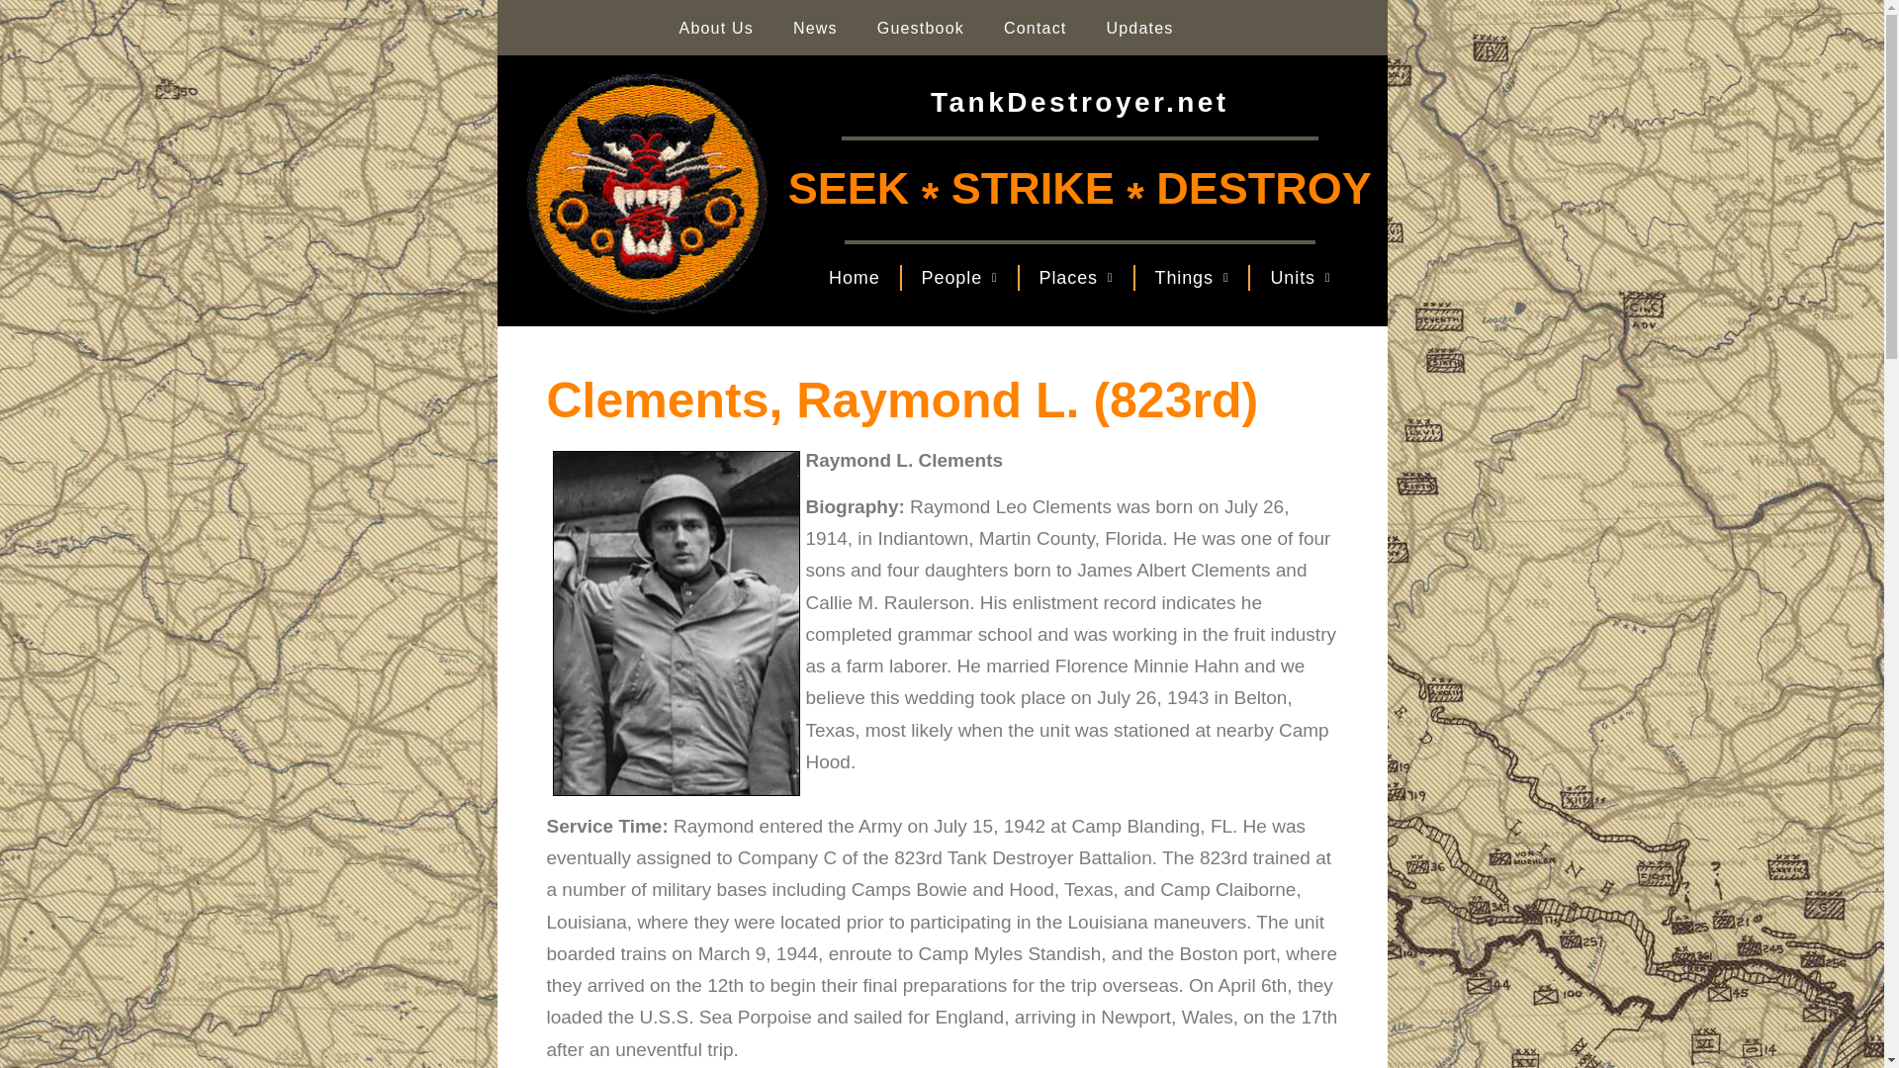 The image size is (1899, 1068). I want to click on News, so click(815, 28).